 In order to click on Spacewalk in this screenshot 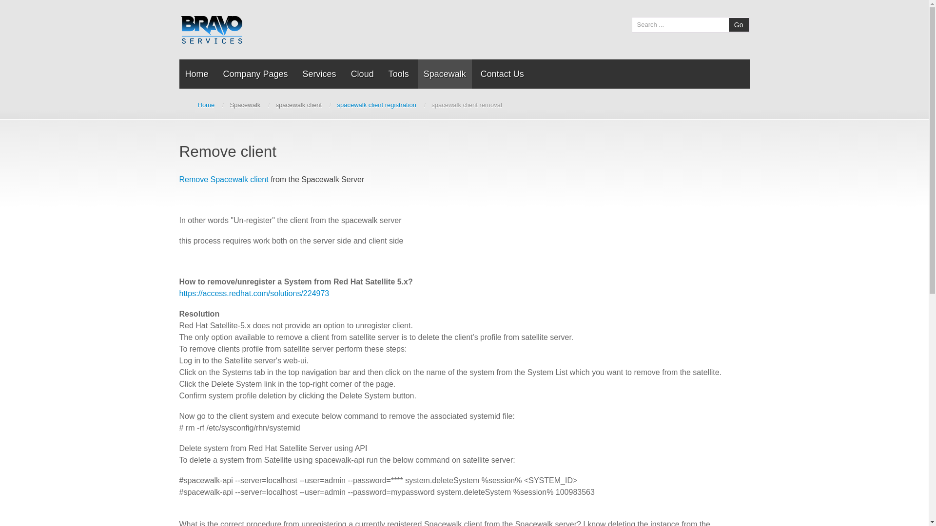, I will do `click(445, 74)`.